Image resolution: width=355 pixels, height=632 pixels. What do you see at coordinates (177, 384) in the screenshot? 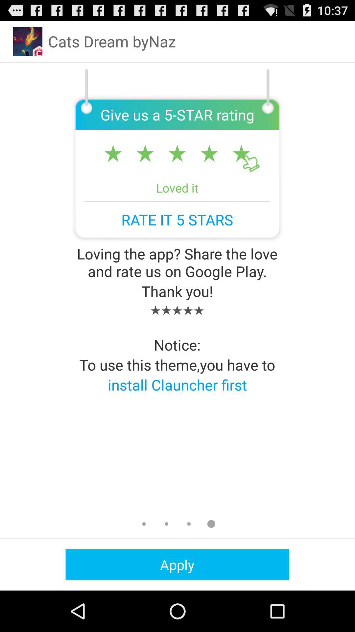
I see `turn off install clauncher first` at bounding box center [177, 384].